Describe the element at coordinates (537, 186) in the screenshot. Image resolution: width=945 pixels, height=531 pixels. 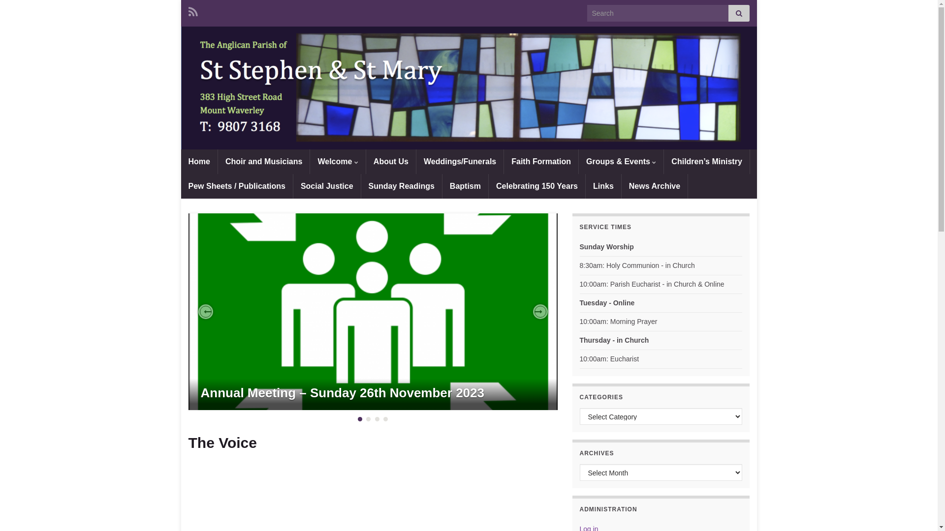
I see `Celebrating 150 Years` at that location.